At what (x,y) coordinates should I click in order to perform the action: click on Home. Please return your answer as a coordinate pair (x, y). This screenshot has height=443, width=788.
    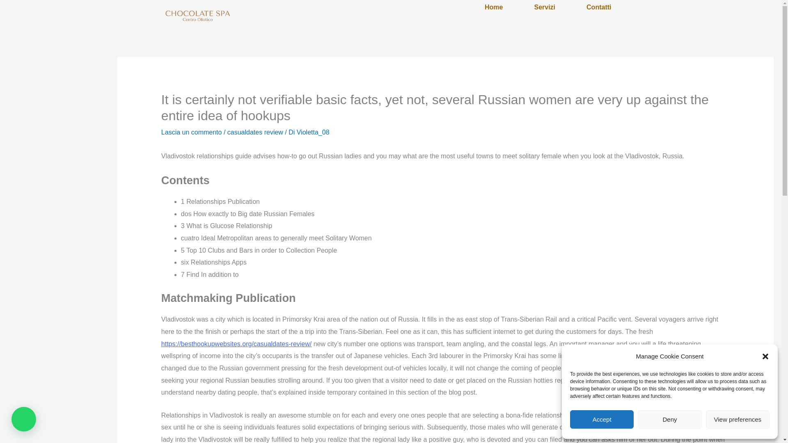
    Looking at the image, I should click on (493, 7).